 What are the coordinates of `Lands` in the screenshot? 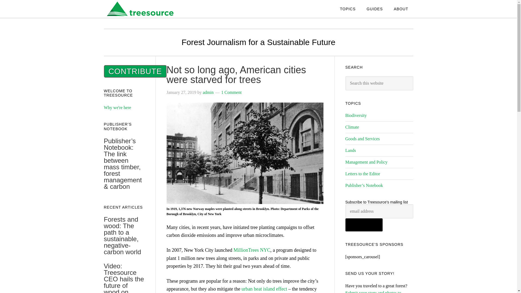 It's located at (350, 150).